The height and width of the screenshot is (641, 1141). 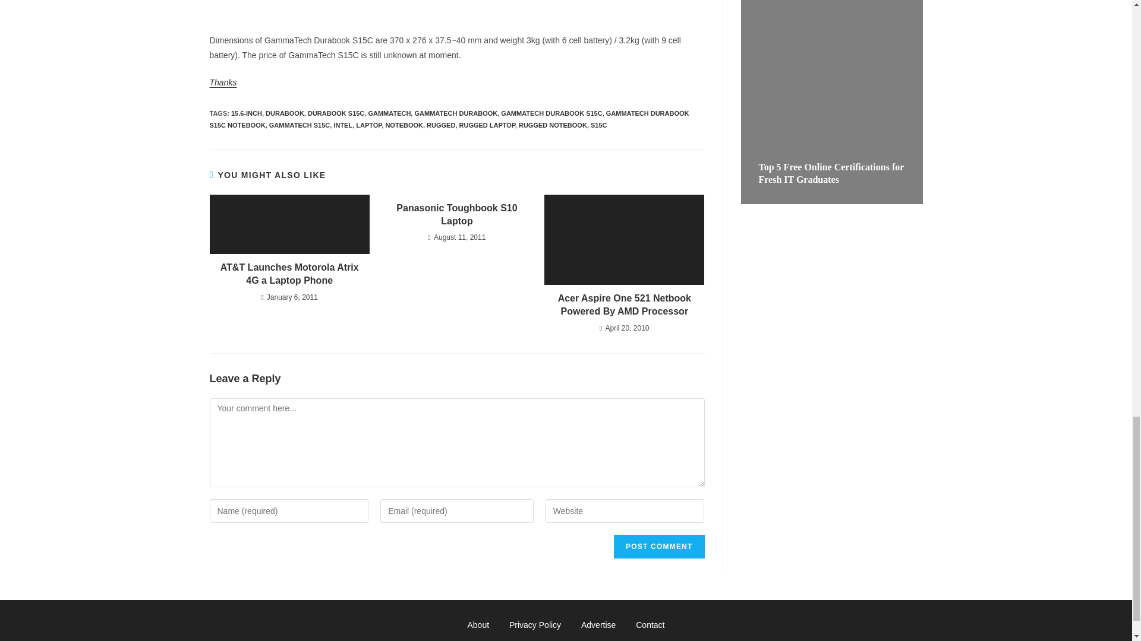 I want to click on Thanks, so click(x=222, y=82).